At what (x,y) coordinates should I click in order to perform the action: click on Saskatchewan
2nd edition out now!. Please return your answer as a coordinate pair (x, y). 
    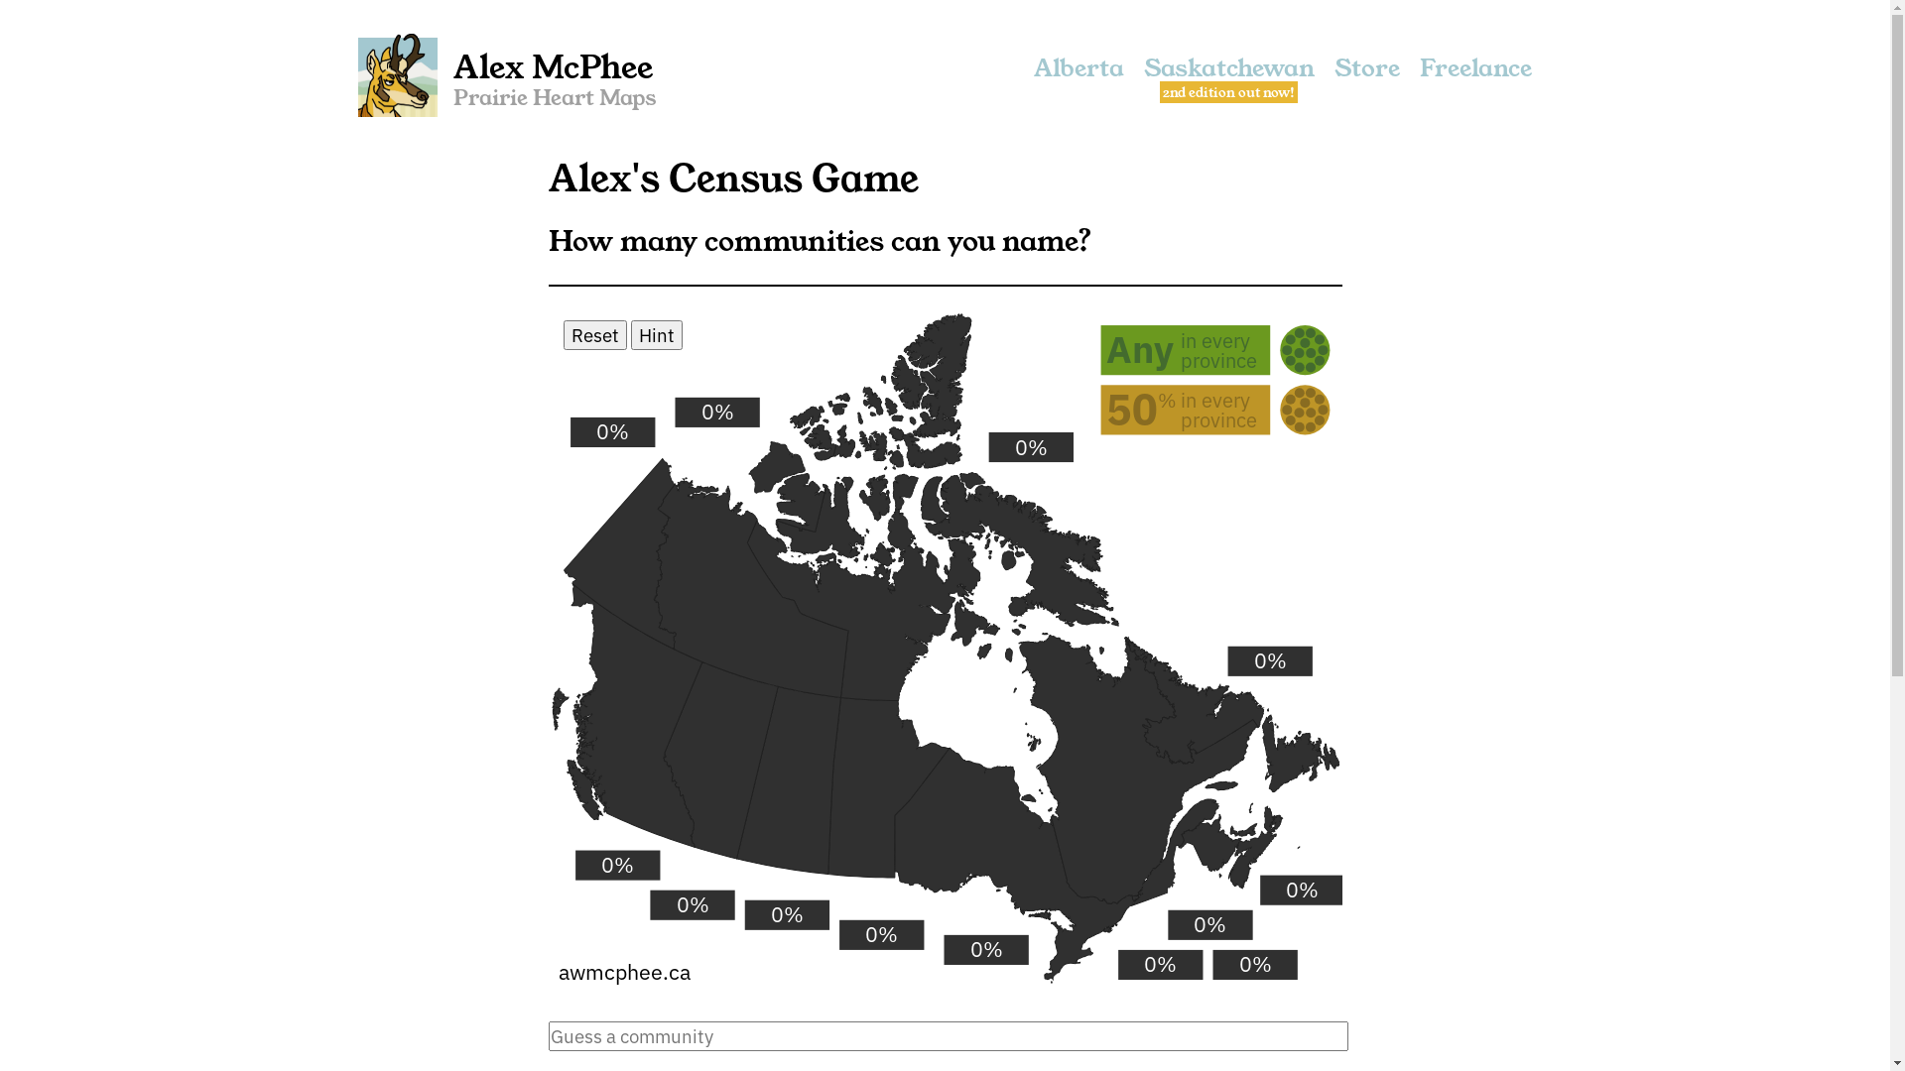
    Looking at the image, I should click on (1229, 77).